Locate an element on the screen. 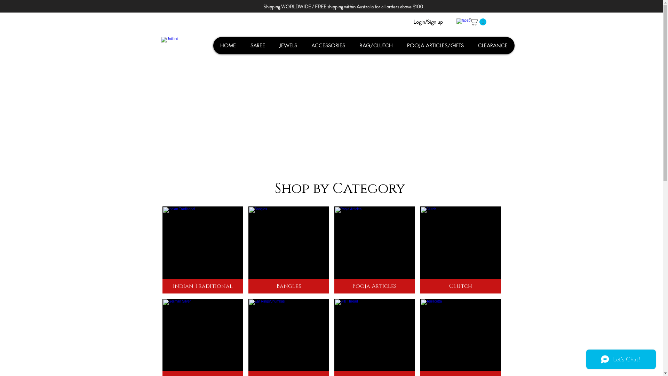  0 is located at coordinates (477, 22).